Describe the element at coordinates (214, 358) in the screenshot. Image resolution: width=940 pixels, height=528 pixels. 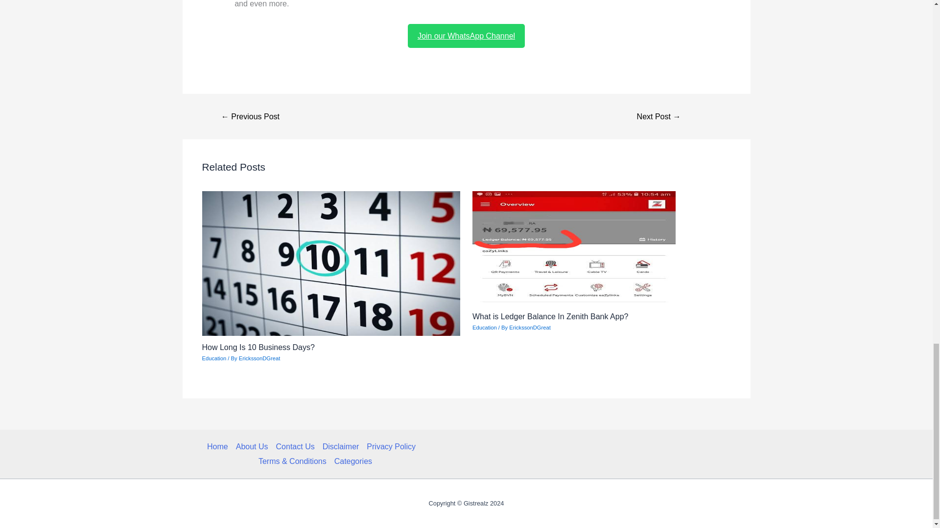
I see `Education` at that location.